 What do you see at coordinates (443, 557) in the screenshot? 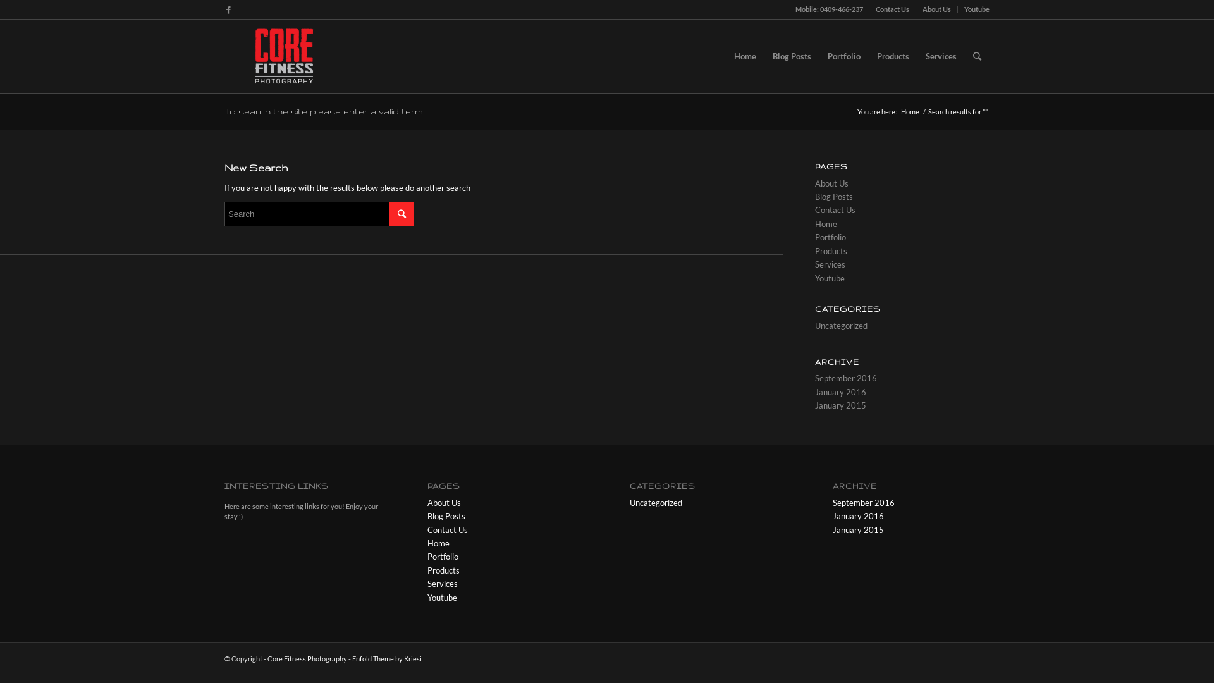
I see `Portfolio` at bounding box center [443, 557].